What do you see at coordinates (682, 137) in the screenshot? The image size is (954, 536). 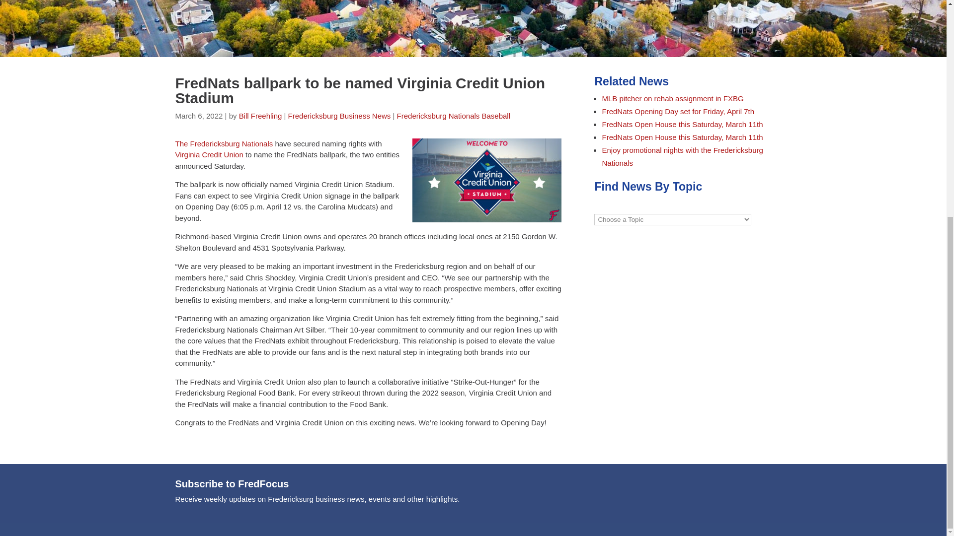 I see `FredNats Open House this Saturday, March 11th` at bounding box center [682, 137].